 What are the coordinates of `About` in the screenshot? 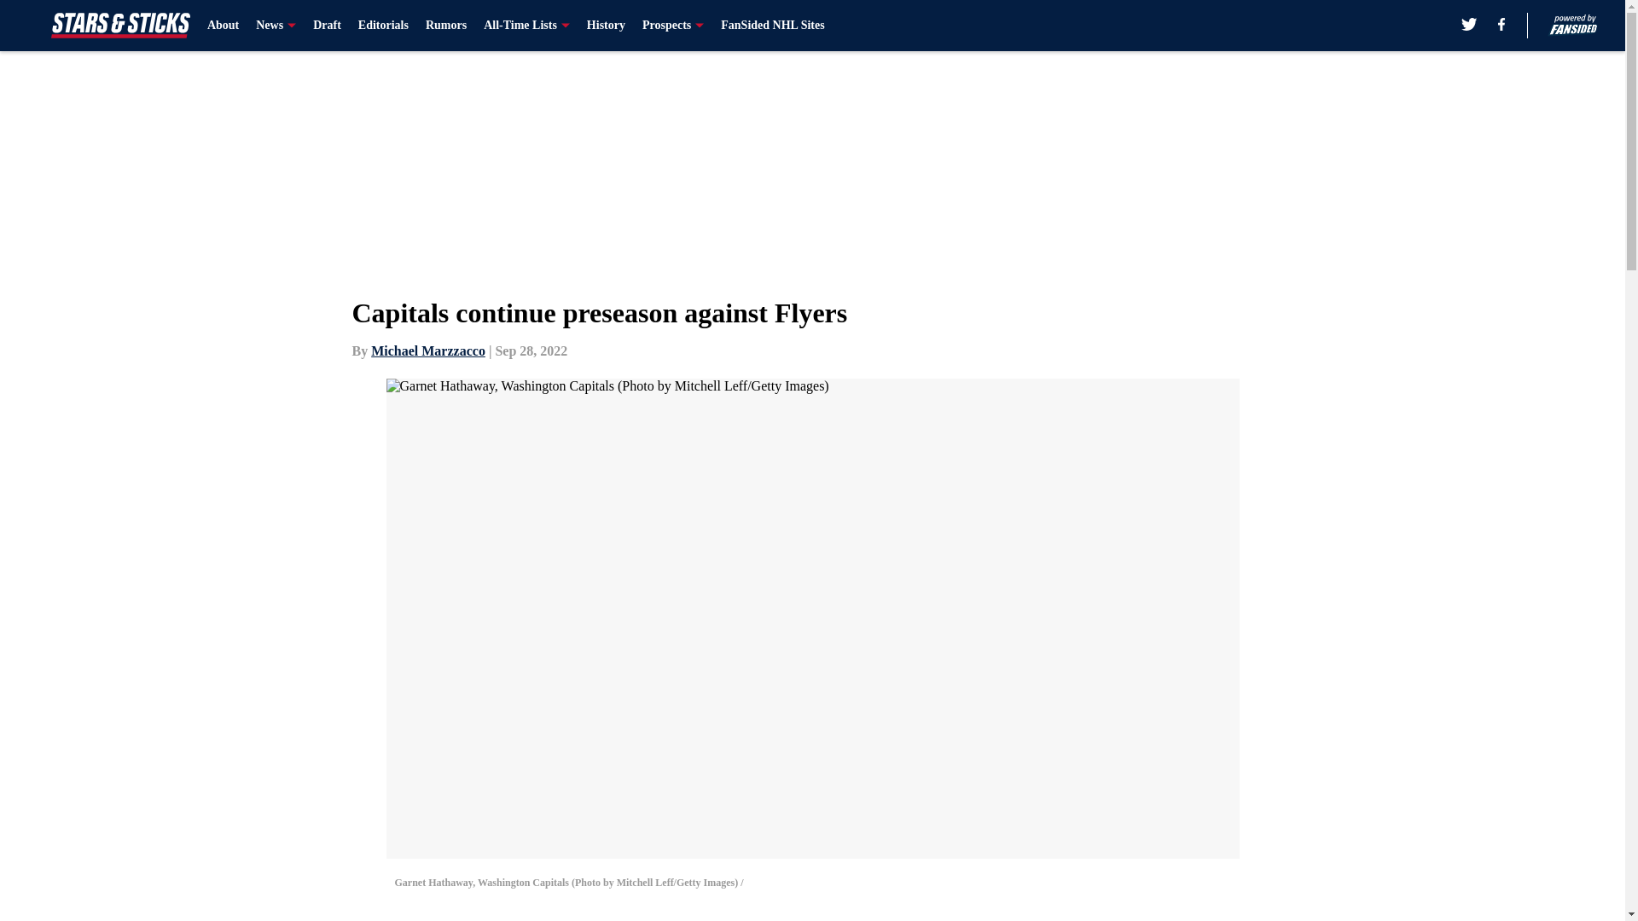 It's located at (224, 26).